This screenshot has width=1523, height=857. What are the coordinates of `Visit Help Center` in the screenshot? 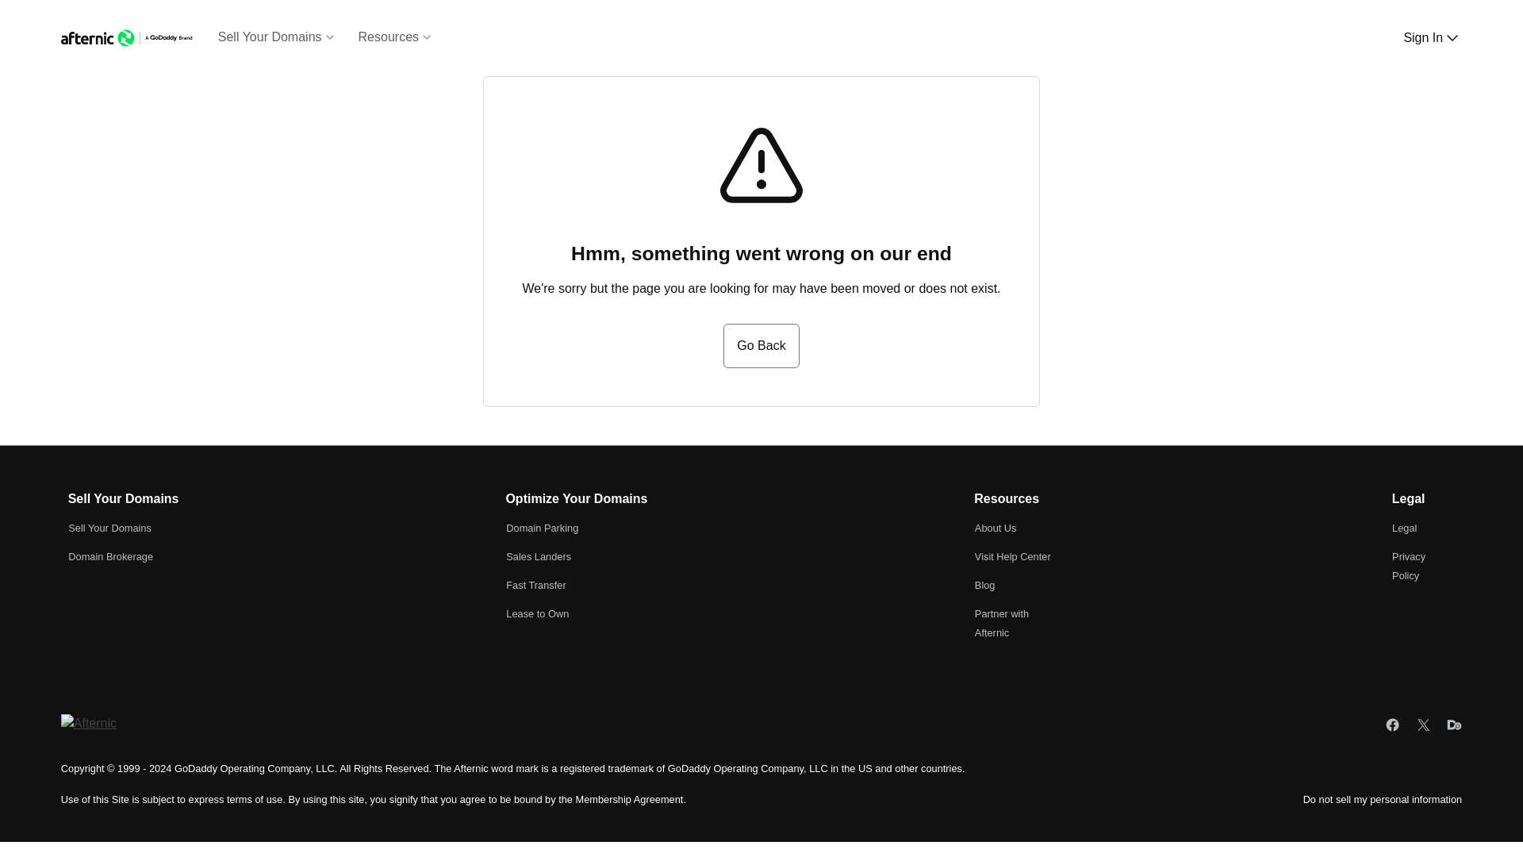 It's located at (1012, 556).